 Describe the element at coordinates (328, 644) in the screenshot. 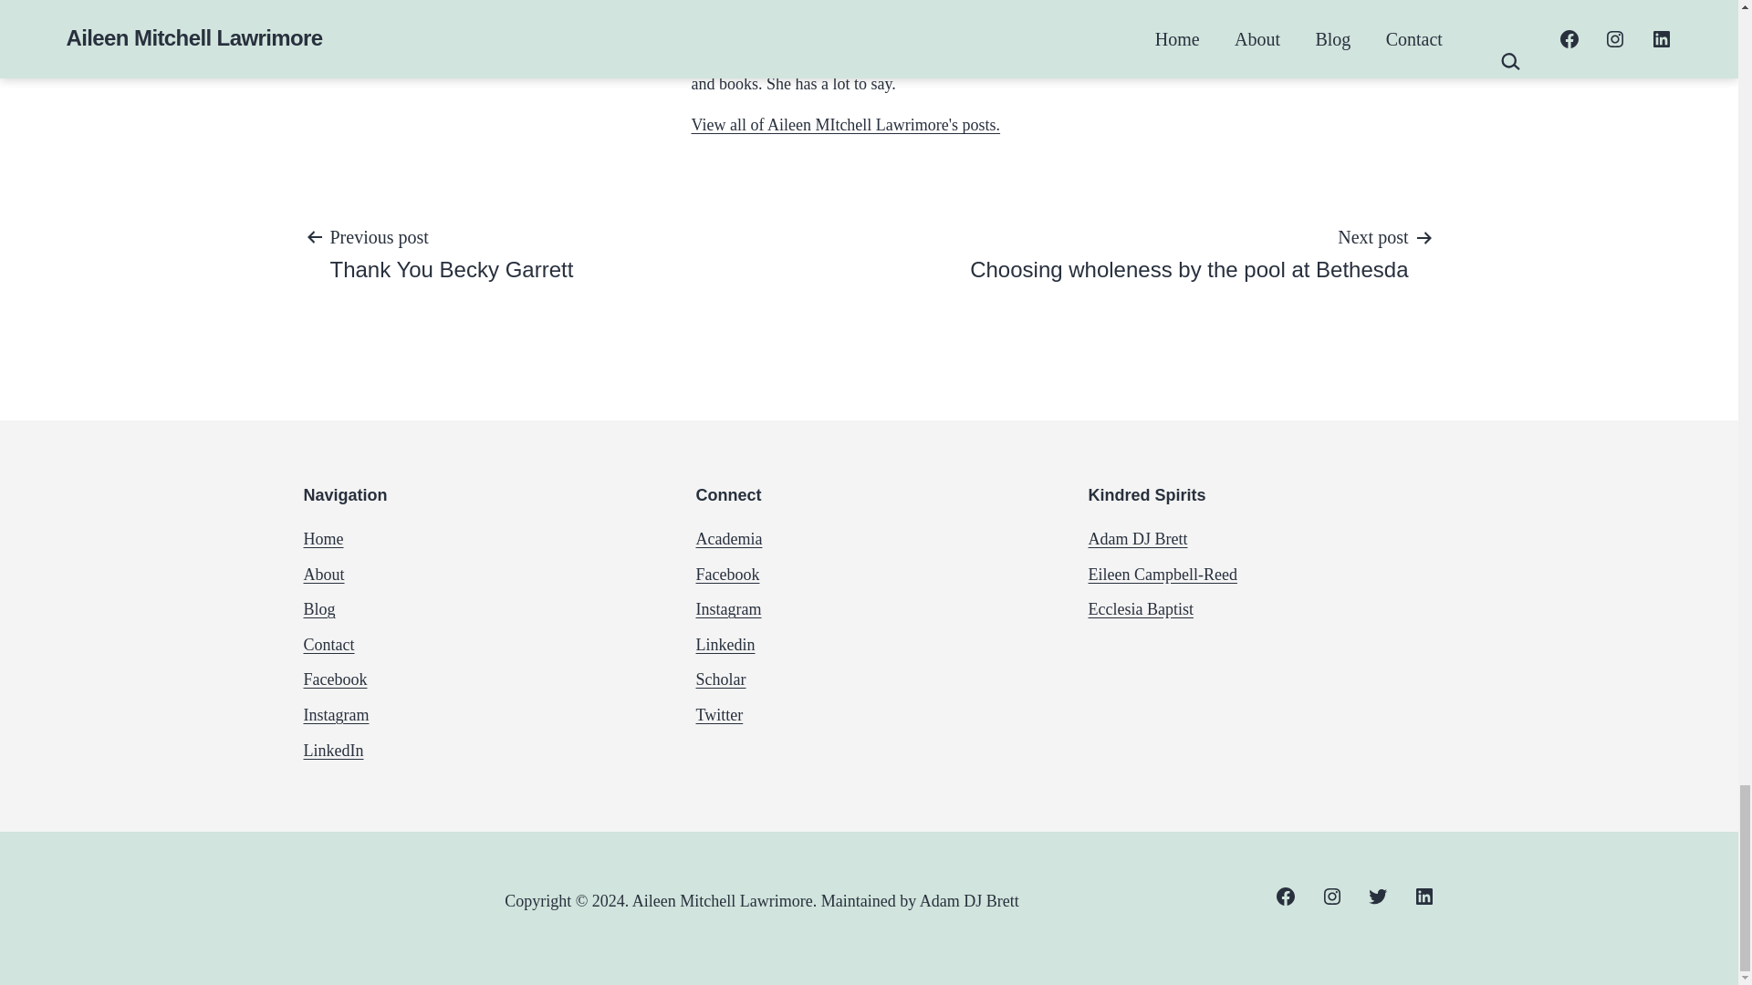

I see `About` at that location.